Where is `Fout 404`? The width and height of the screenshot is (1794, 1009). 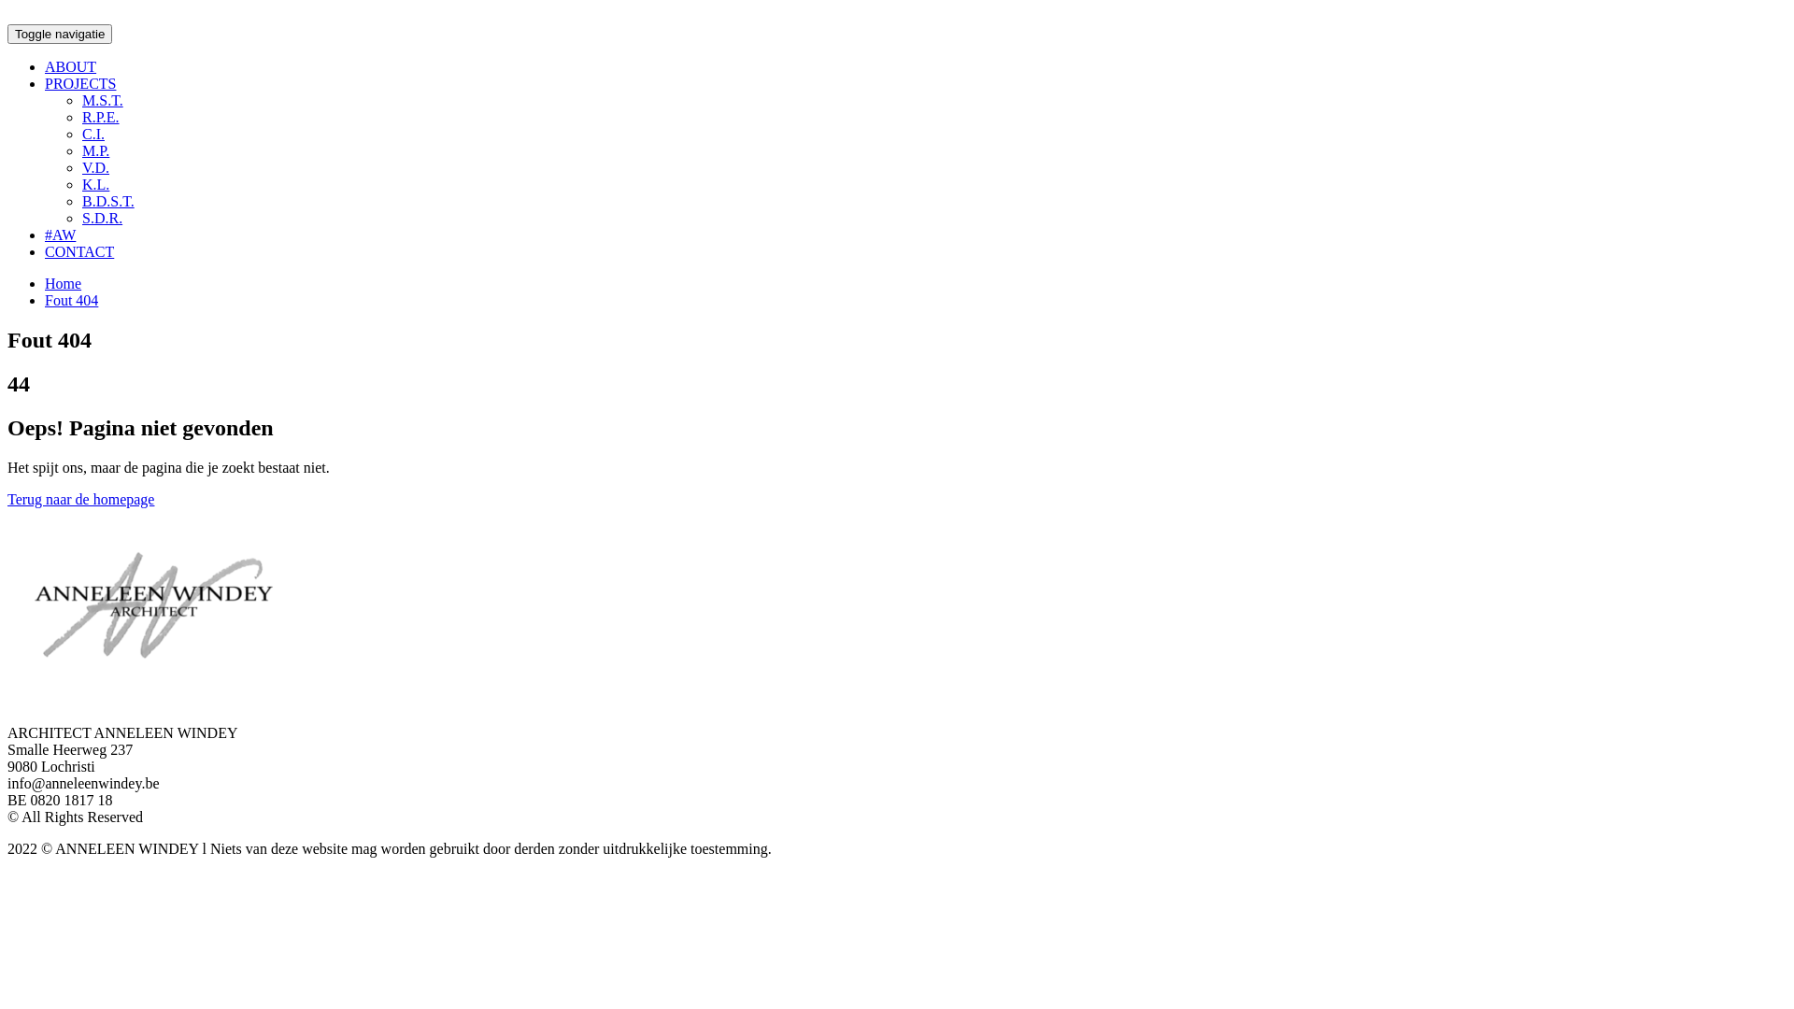
Fout 404 is located at coordinates (71, 301).